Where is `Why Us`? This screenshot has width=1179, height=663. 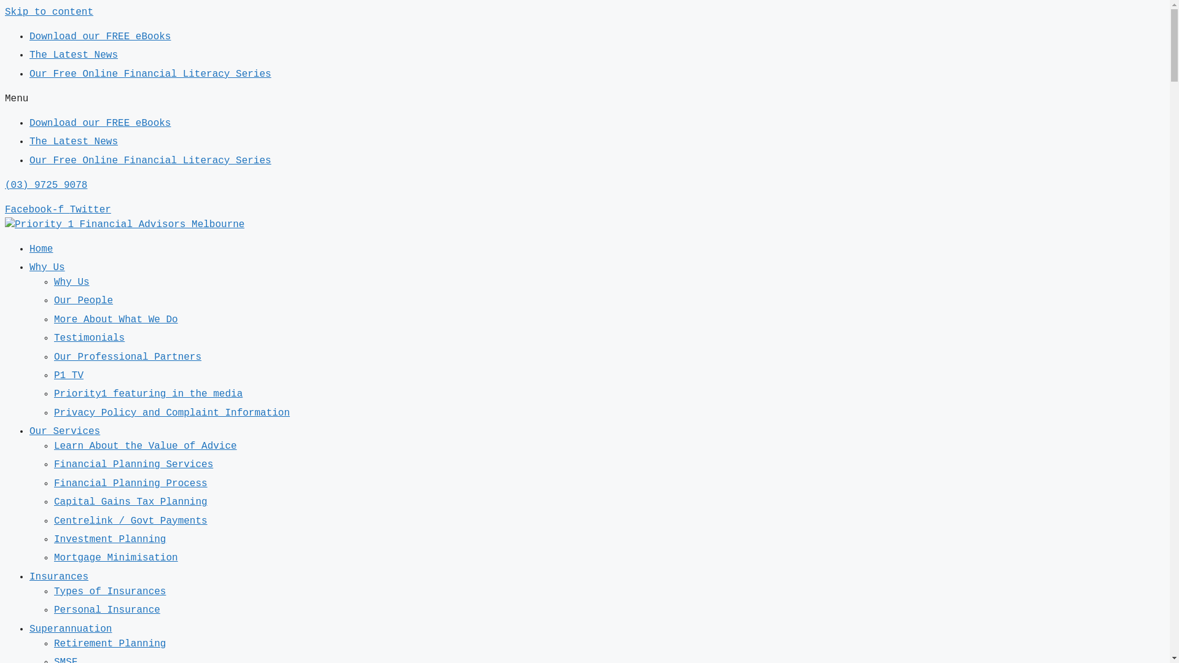 Why Us is located at coordinates (72, 282).